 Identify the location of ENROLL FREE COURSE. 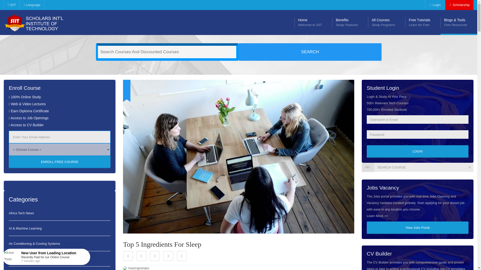
(155, 256).